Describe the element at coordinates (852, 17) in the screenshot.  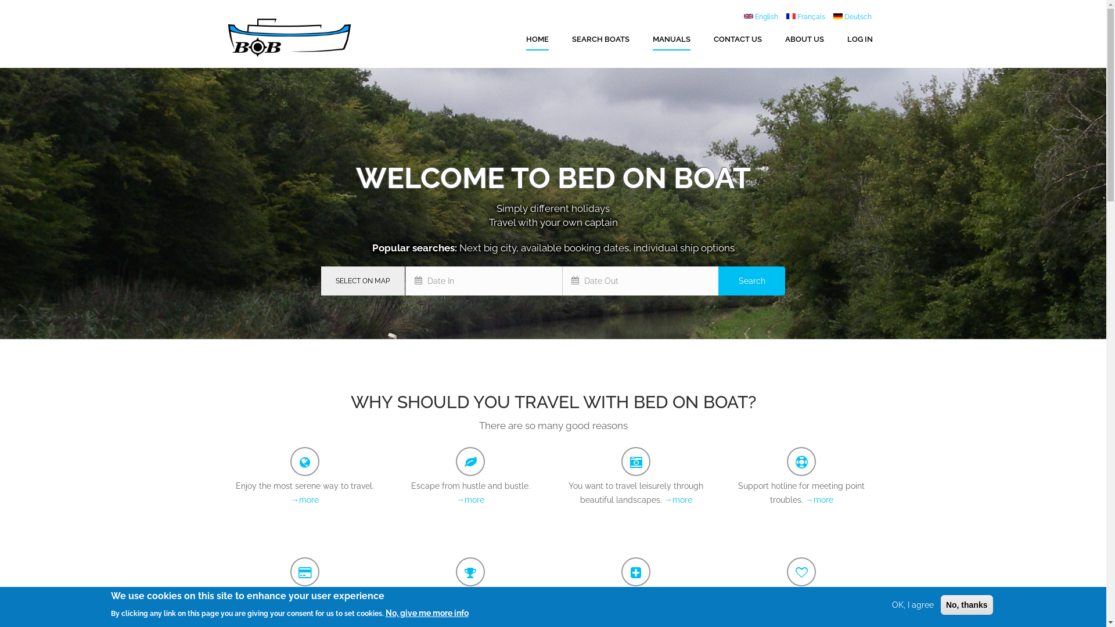
I see `Deutsch` at that location.